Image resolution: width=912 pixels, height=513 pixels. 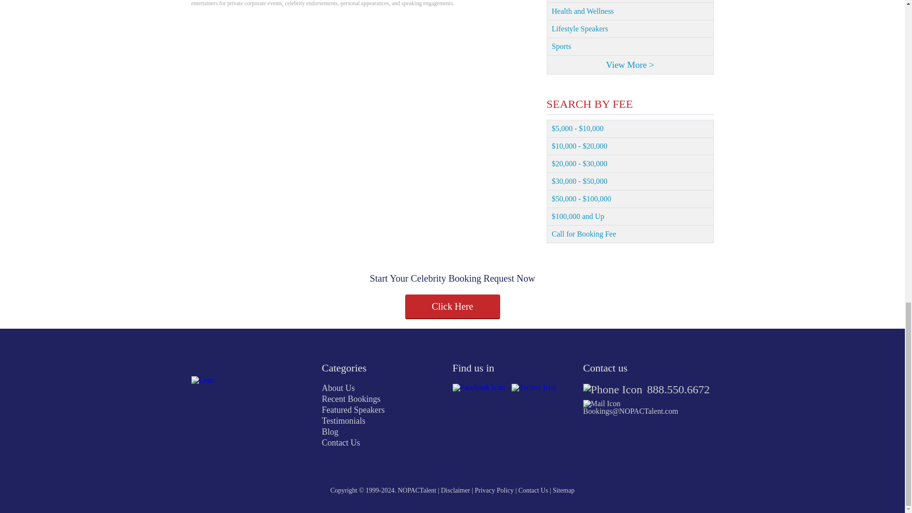 I want to click on Sports, so click(x=630, y=47).